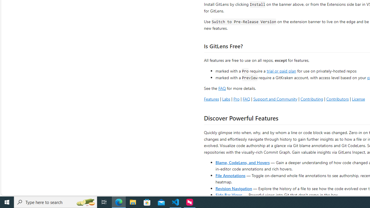 This screenshot has width=370, height=208. I want to click on License, so click(358, 99).